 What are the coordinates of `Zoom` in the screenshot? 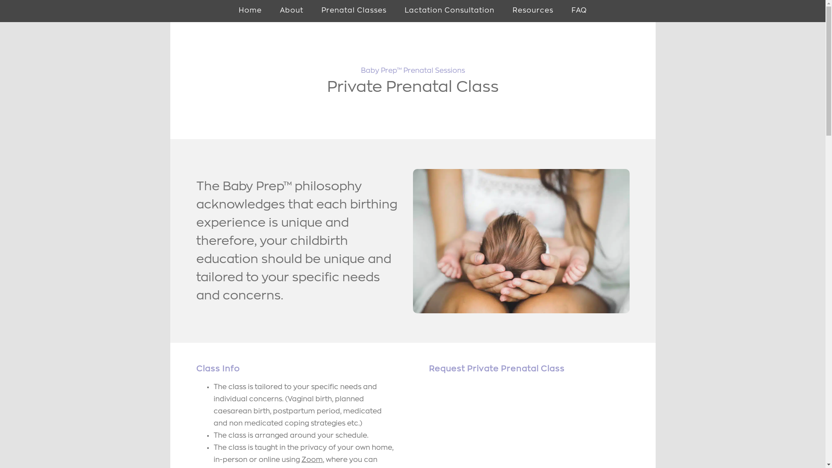 It's located at (312, 460).